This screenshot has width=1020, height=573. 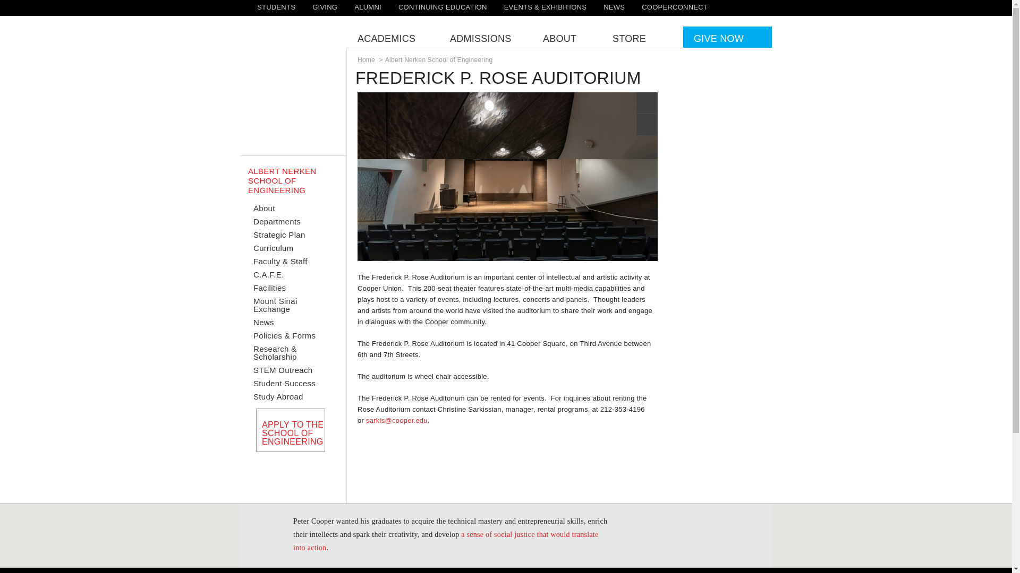 What do you see at coordinates (325, 7) in the screenshot?
I see `GIVING` at bounding box center [325, 7].